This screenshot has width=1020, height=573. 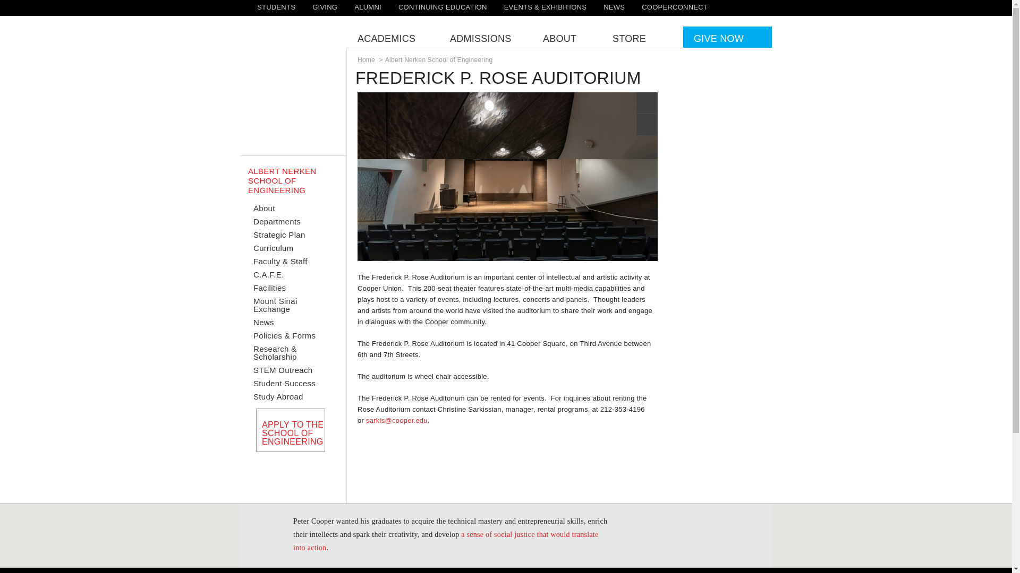 What do you see at coordinates (325, 7) in the screenshot?
I see `GIVING` at bounding box center [325, 7].